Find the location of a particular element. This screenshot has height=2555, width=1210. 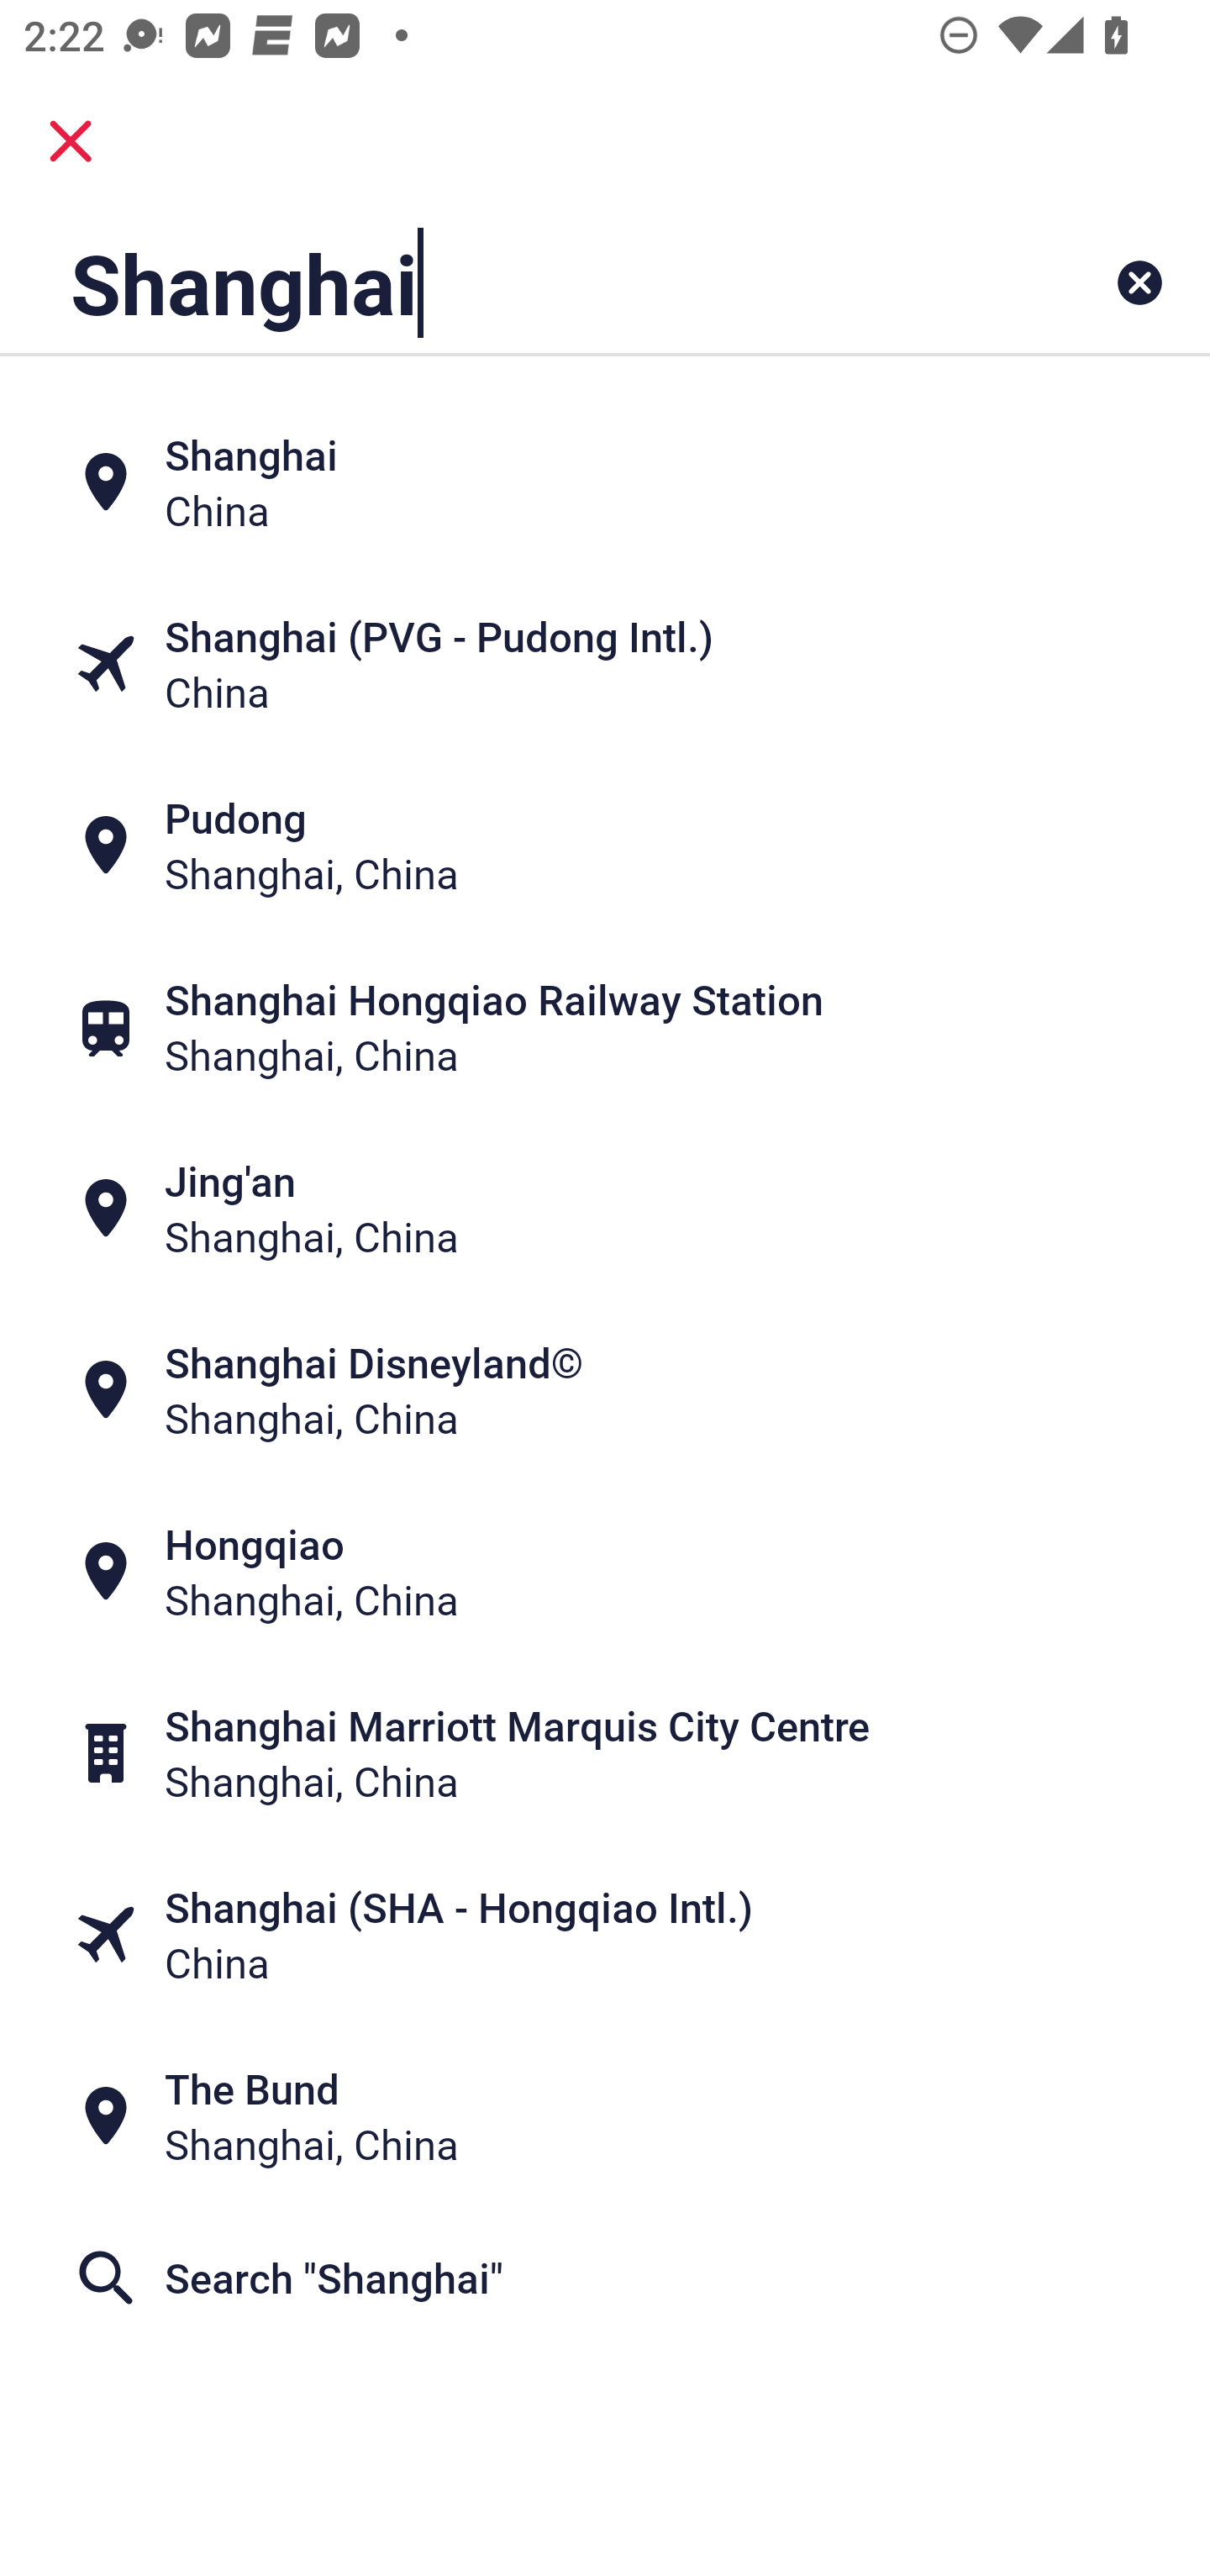

close. is located at coordinates (71, 141).